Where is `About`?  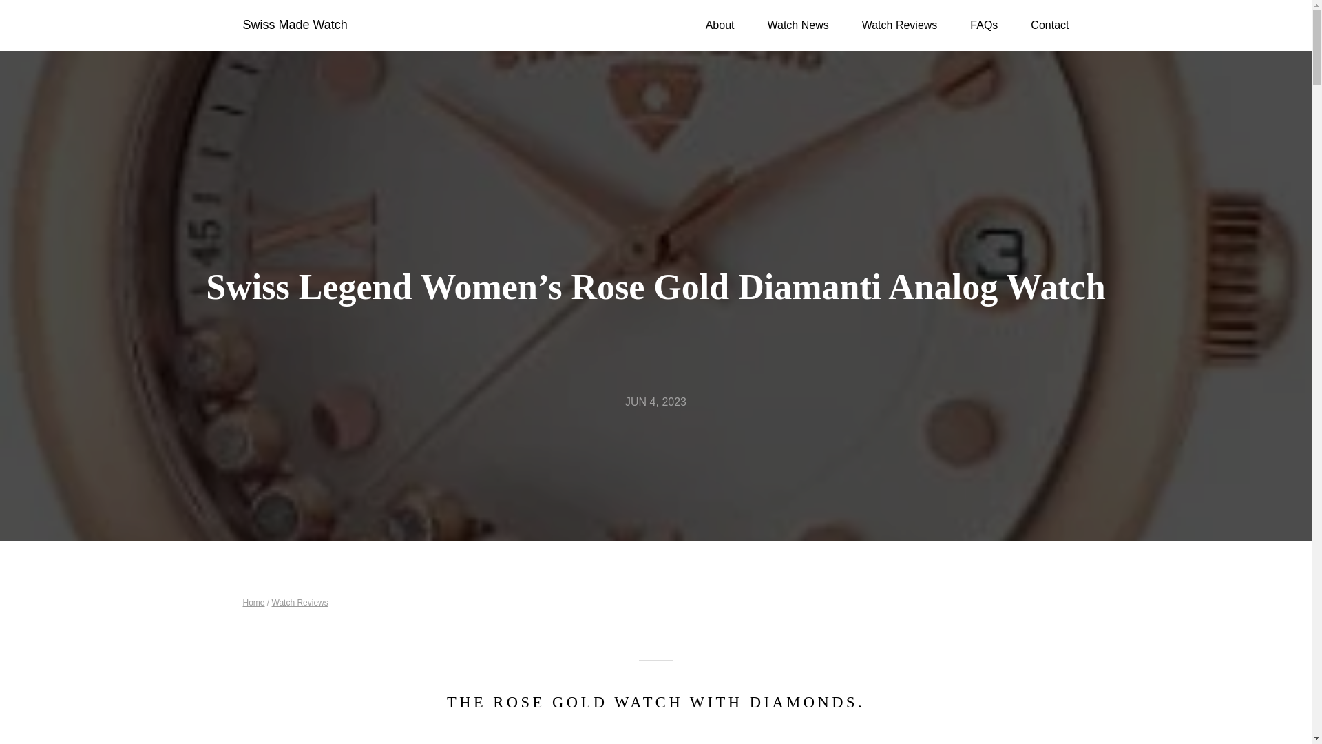 About is located at coordinates (720, 25).